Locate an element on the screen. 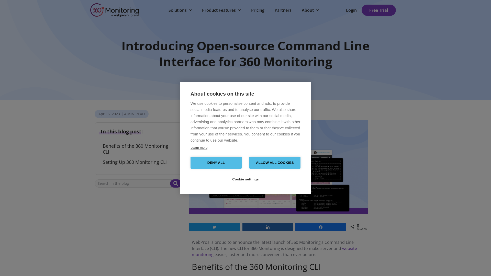 This screenshot has width=491, height=276. MONITORING is located at coordinates (228, 112).